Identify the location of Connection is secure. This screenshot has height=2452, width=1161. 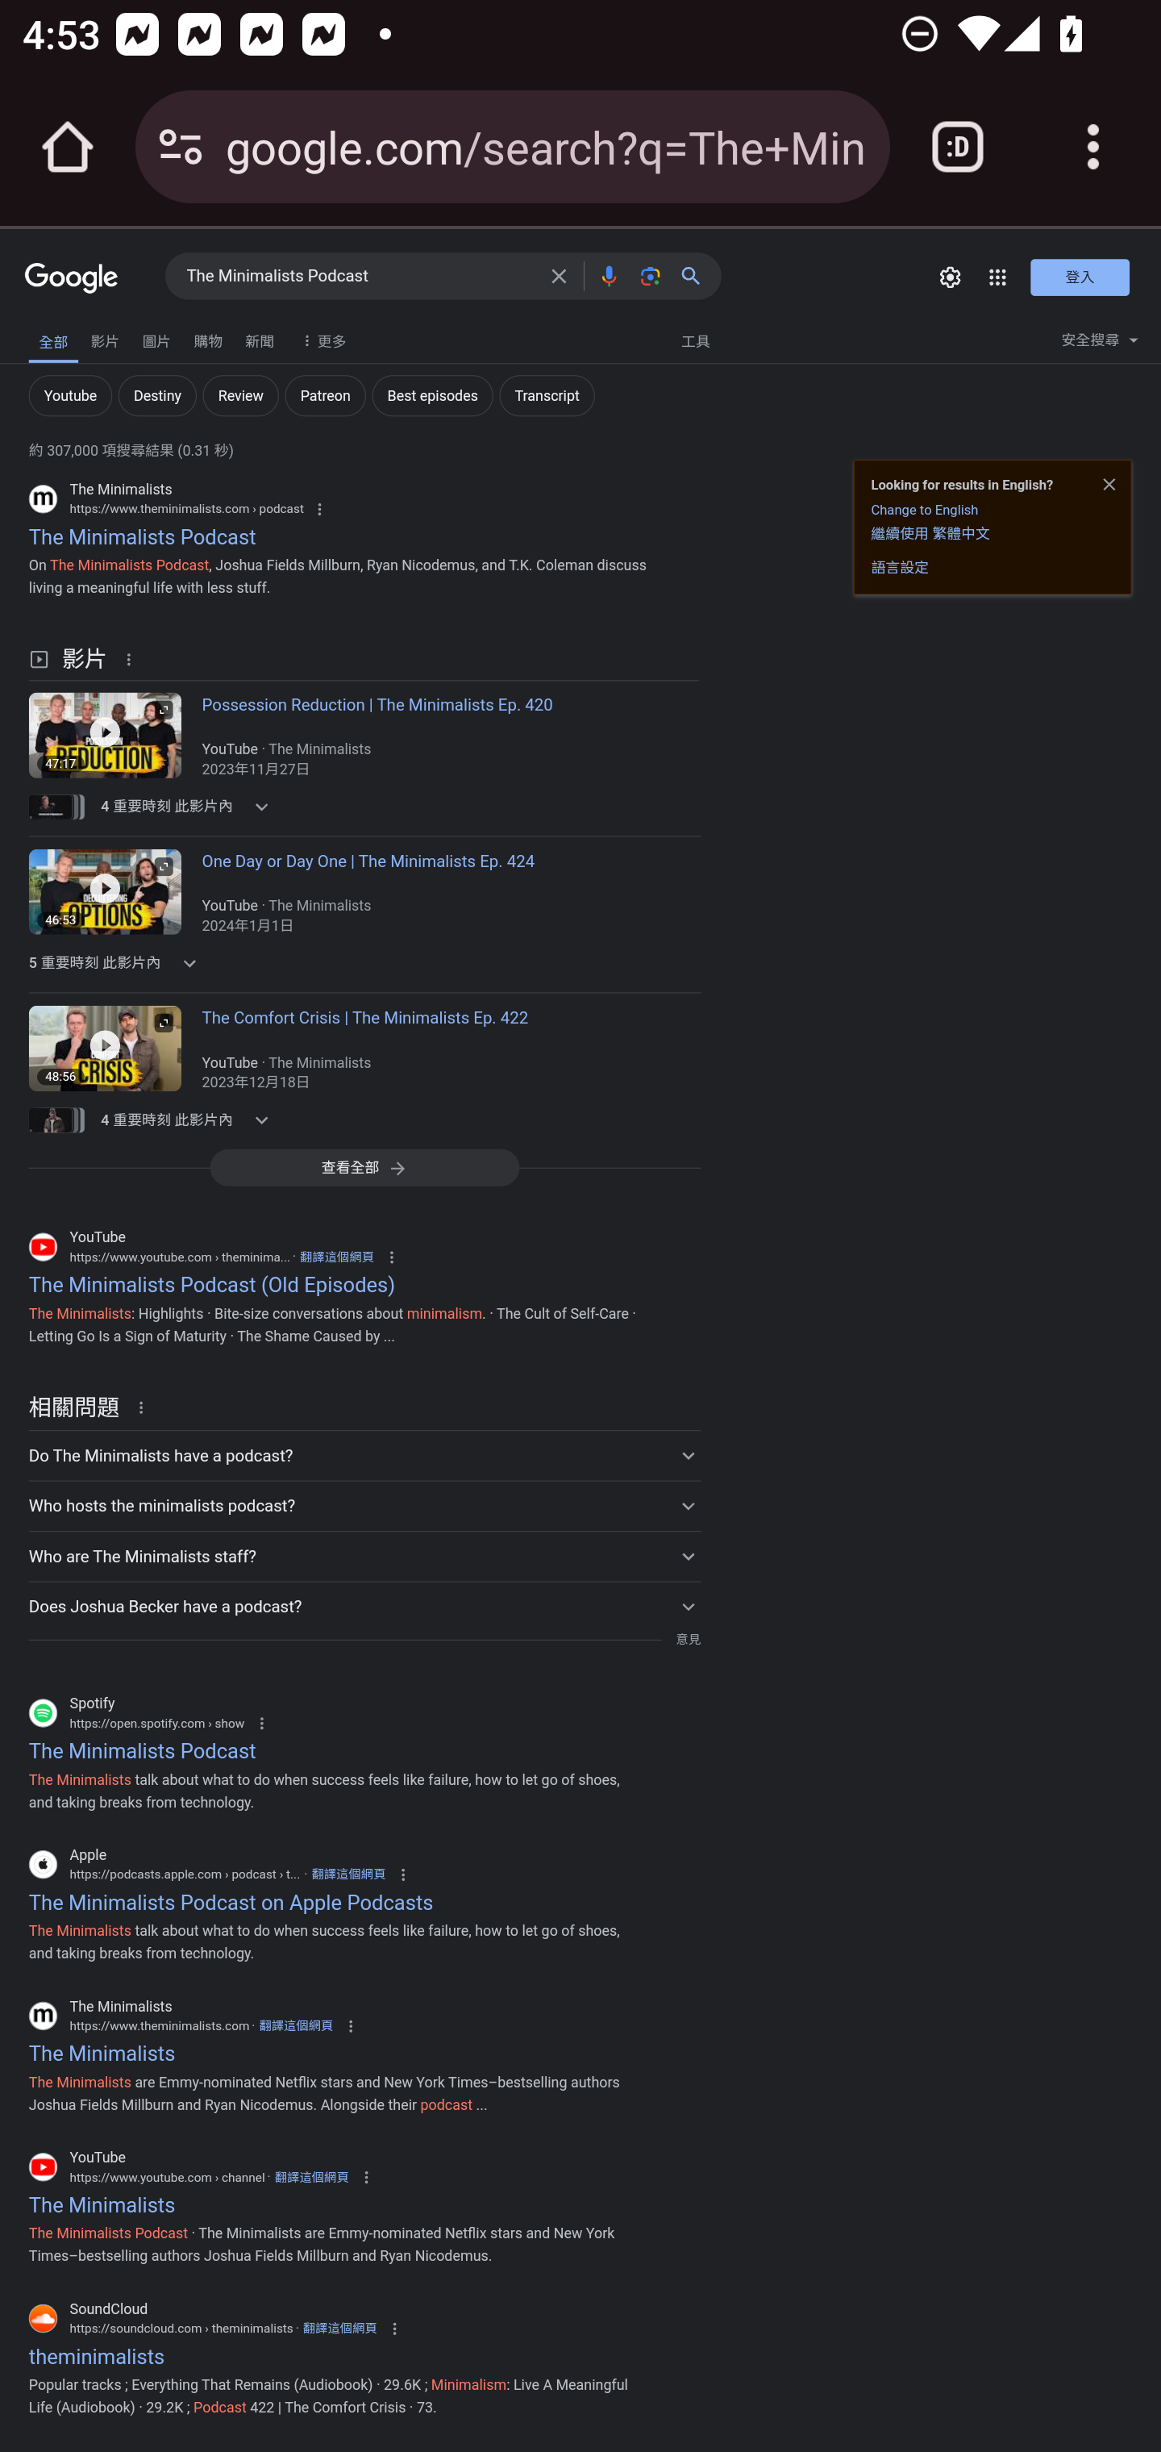
(181, 147).